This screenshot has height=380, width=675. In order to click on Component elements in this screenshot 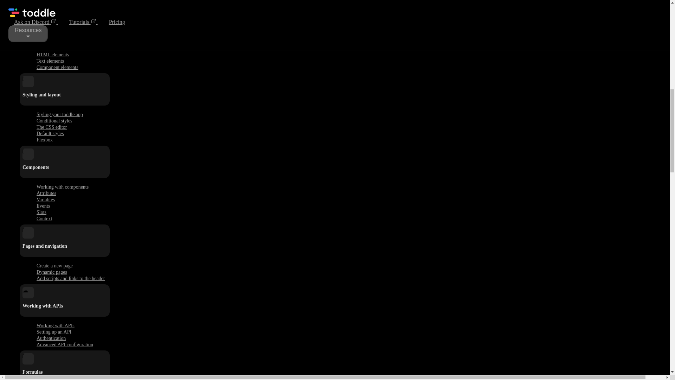, I will do `click(57, 68)`.